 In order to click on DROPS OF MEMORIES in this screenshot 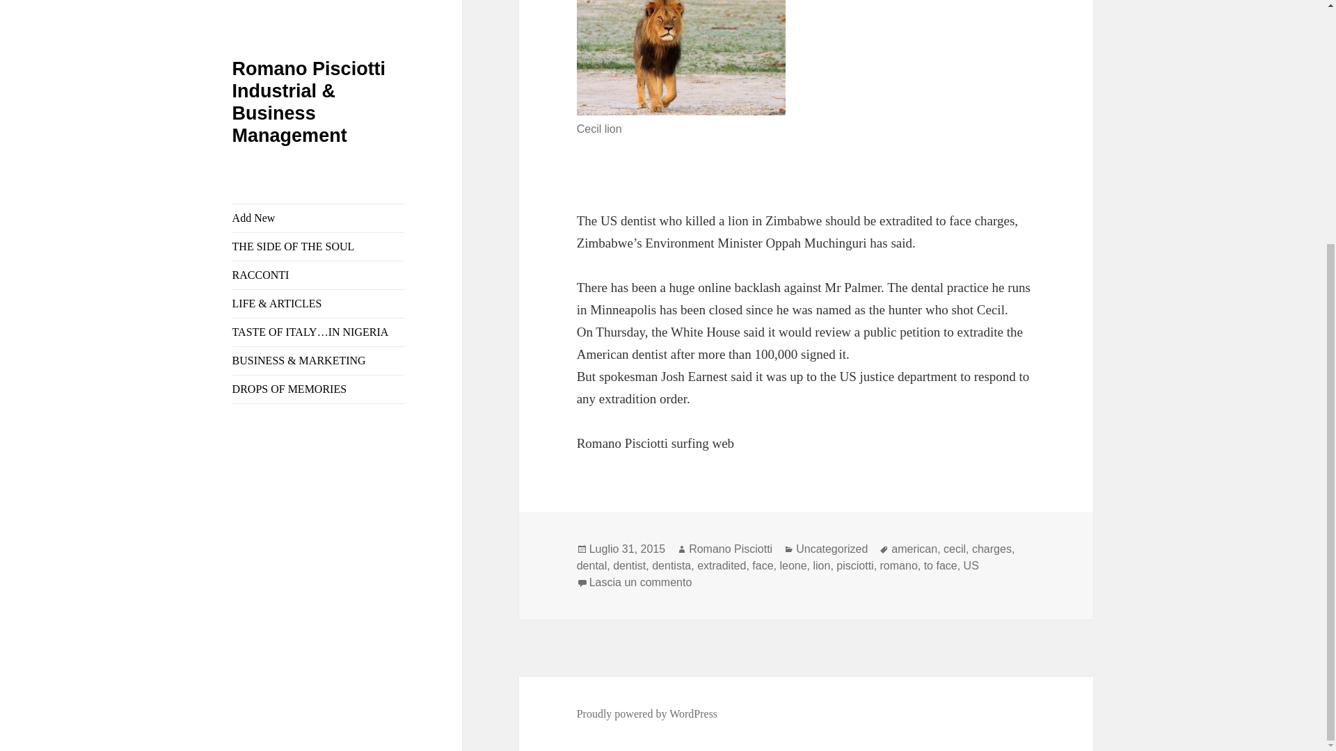, I will do `click(319, 35)`.